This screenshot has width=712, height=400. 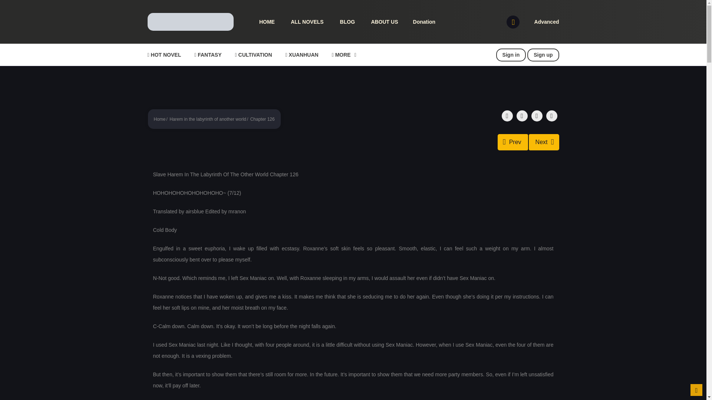 What do you see at coordinates (474, 4) in the screenshot?
I see `Search` at bounding box center [474, 4].